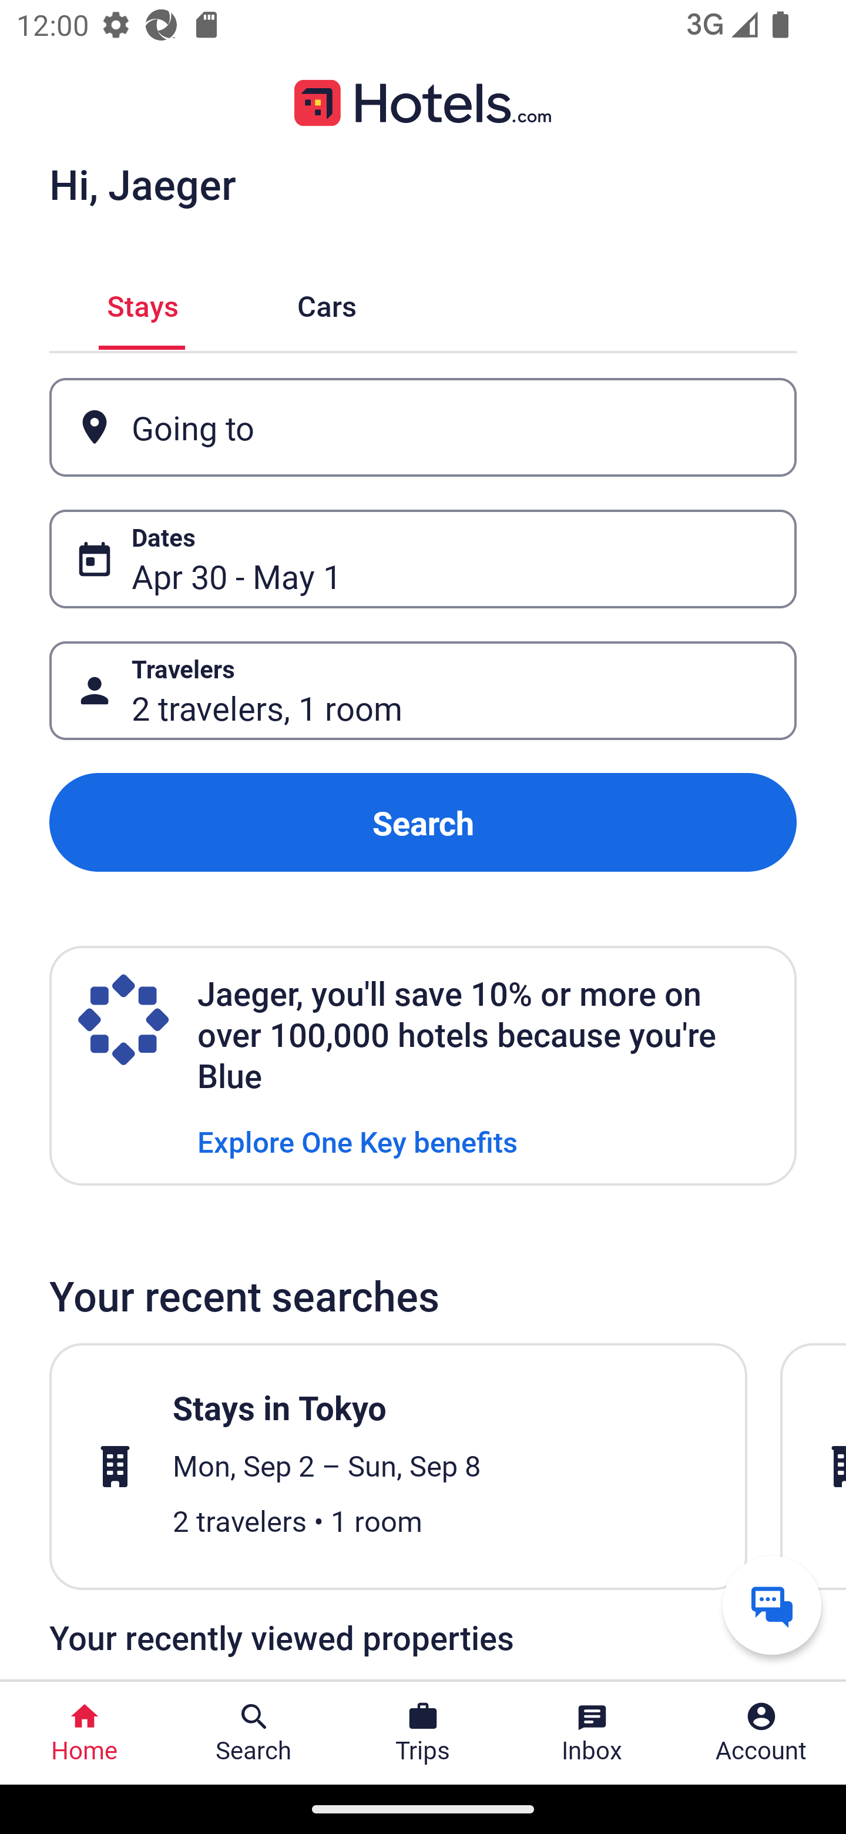 The image size is (846, 1834). Describe the element at coordinates (761, 1733) in the screenshot. I see `Account Profile. Button` at that location.